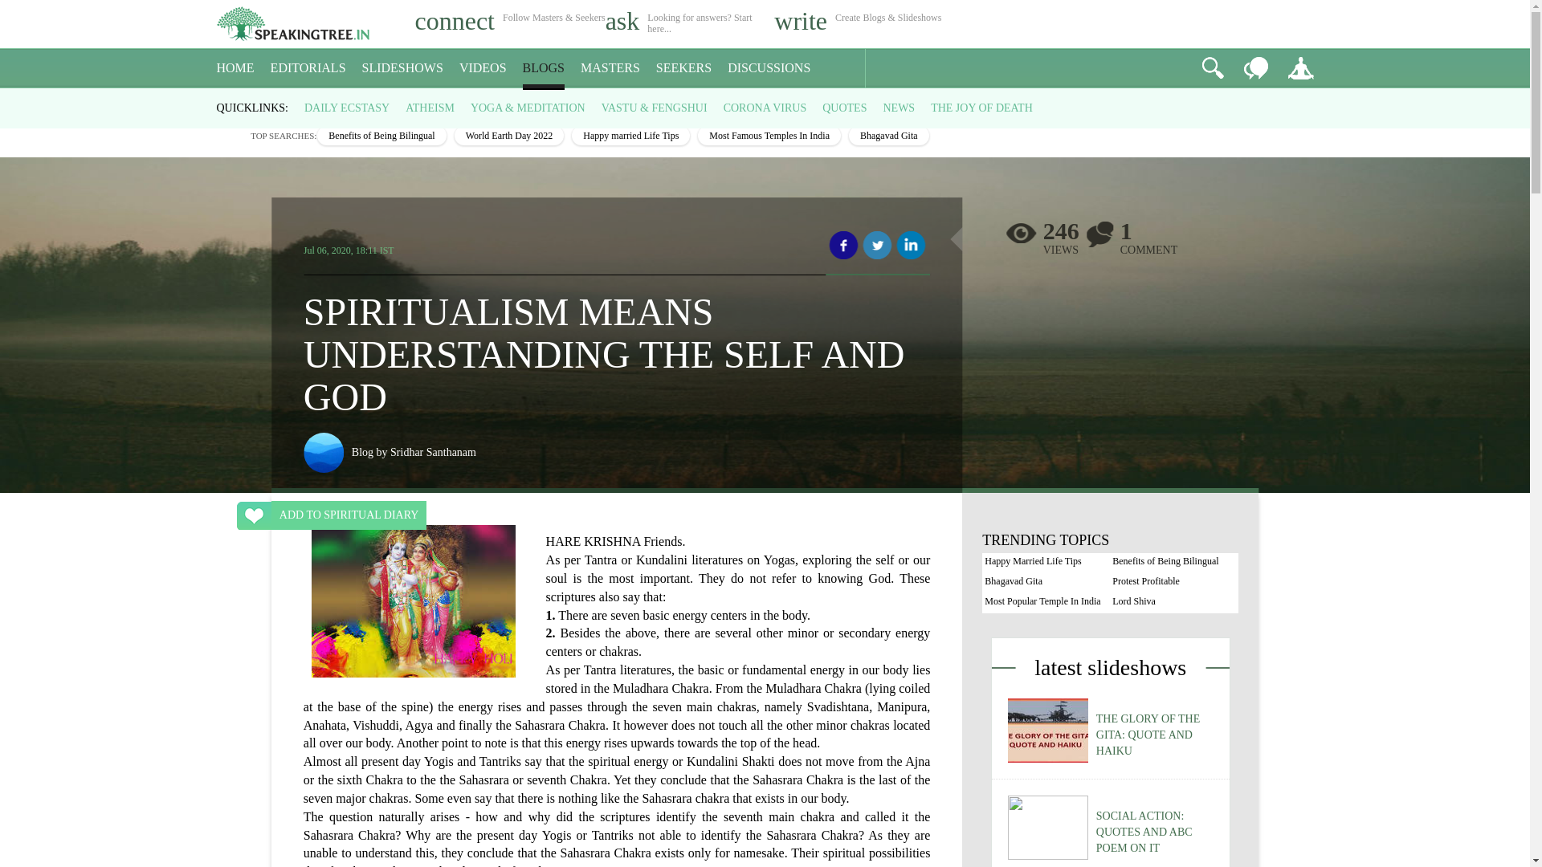  Describe the element at coordinates (765, 108) in the screenshot. I see `CORONA VIRUS` at that location.